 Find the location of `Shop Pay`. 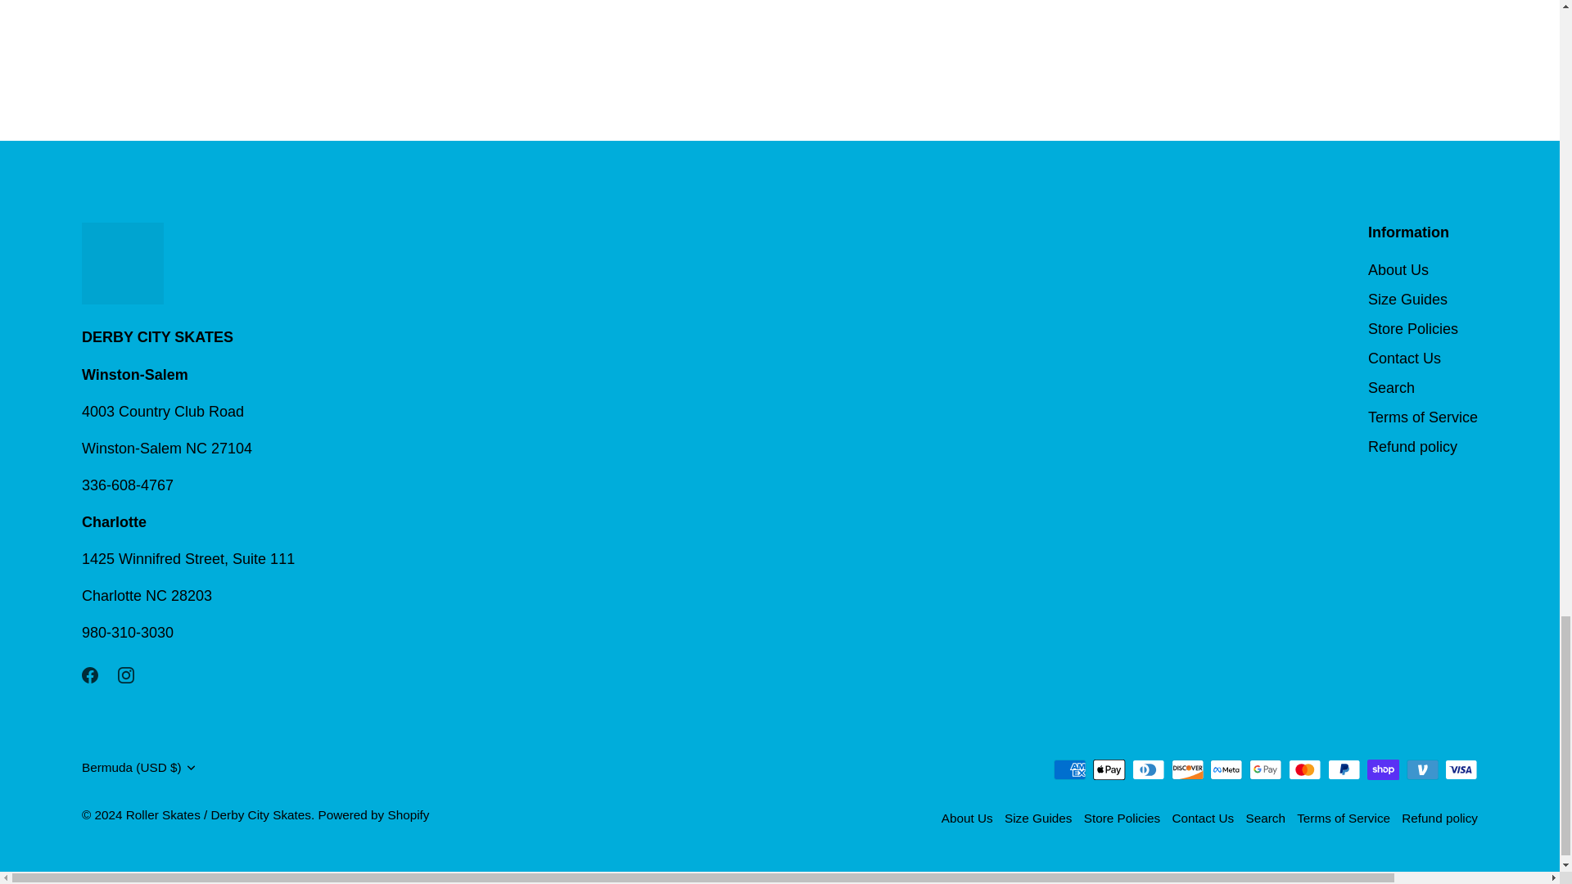

Shop Pay is located at coordinates (1383, 769).